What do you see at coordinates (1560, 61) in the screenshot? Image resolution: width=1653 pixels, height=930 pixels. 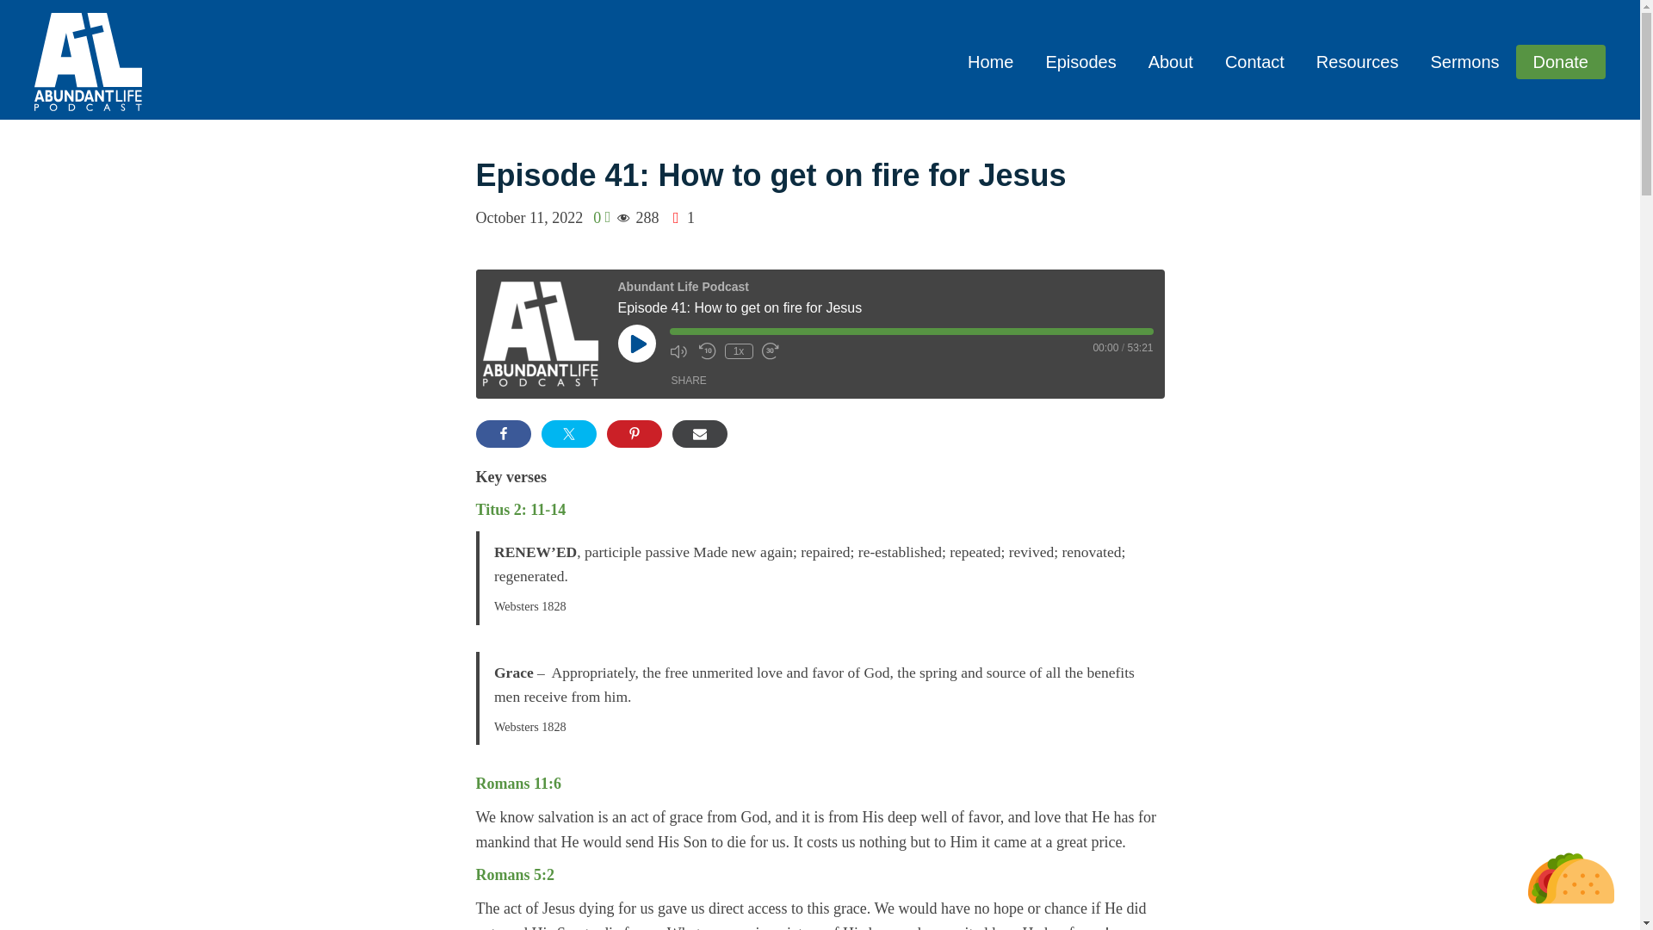 I see `Donate` at bounding box center [1560, 61].